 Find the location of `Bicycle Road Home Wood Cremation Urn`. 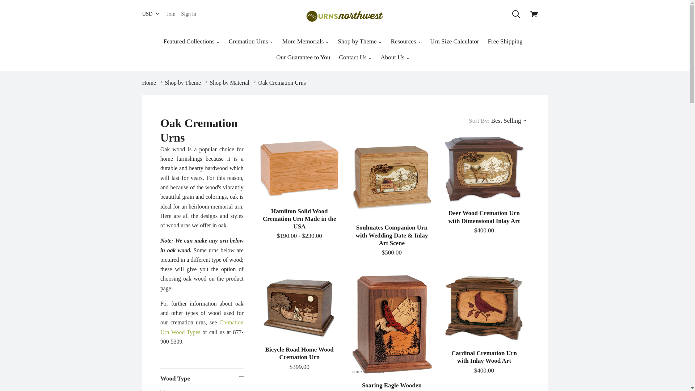

Bicycle Road Home Wood Cremation Urn is located at coordinates (299, 306).